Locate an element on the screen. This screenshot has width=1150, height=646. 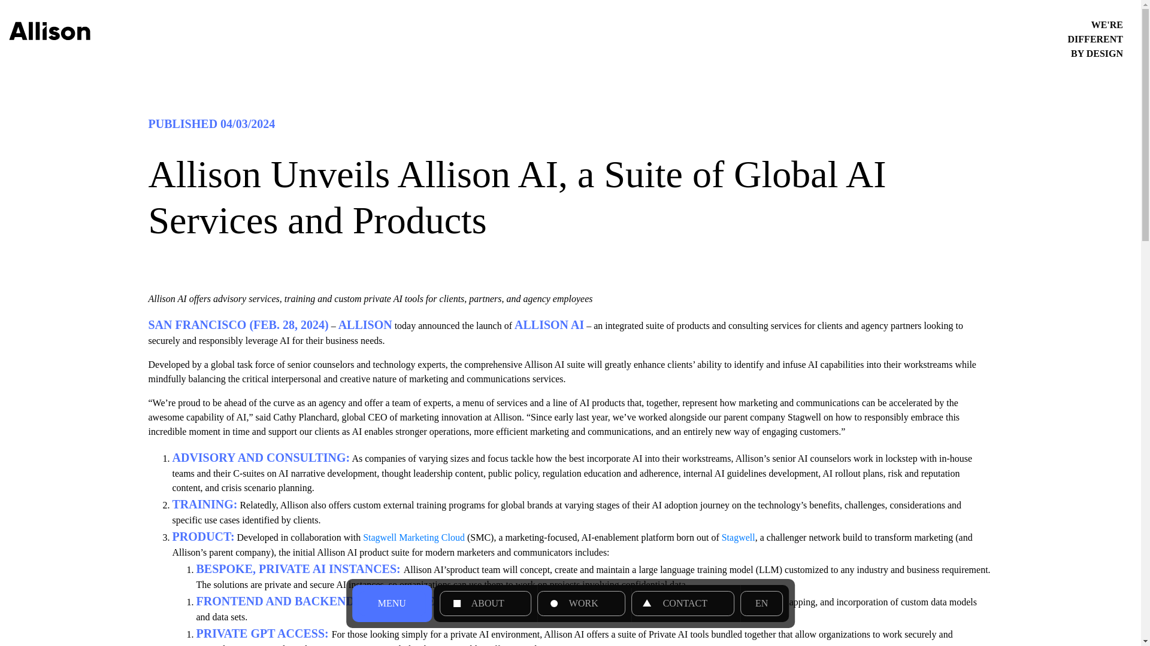
Stagwell Marketing Cloud is located at coordinates (413, 537).